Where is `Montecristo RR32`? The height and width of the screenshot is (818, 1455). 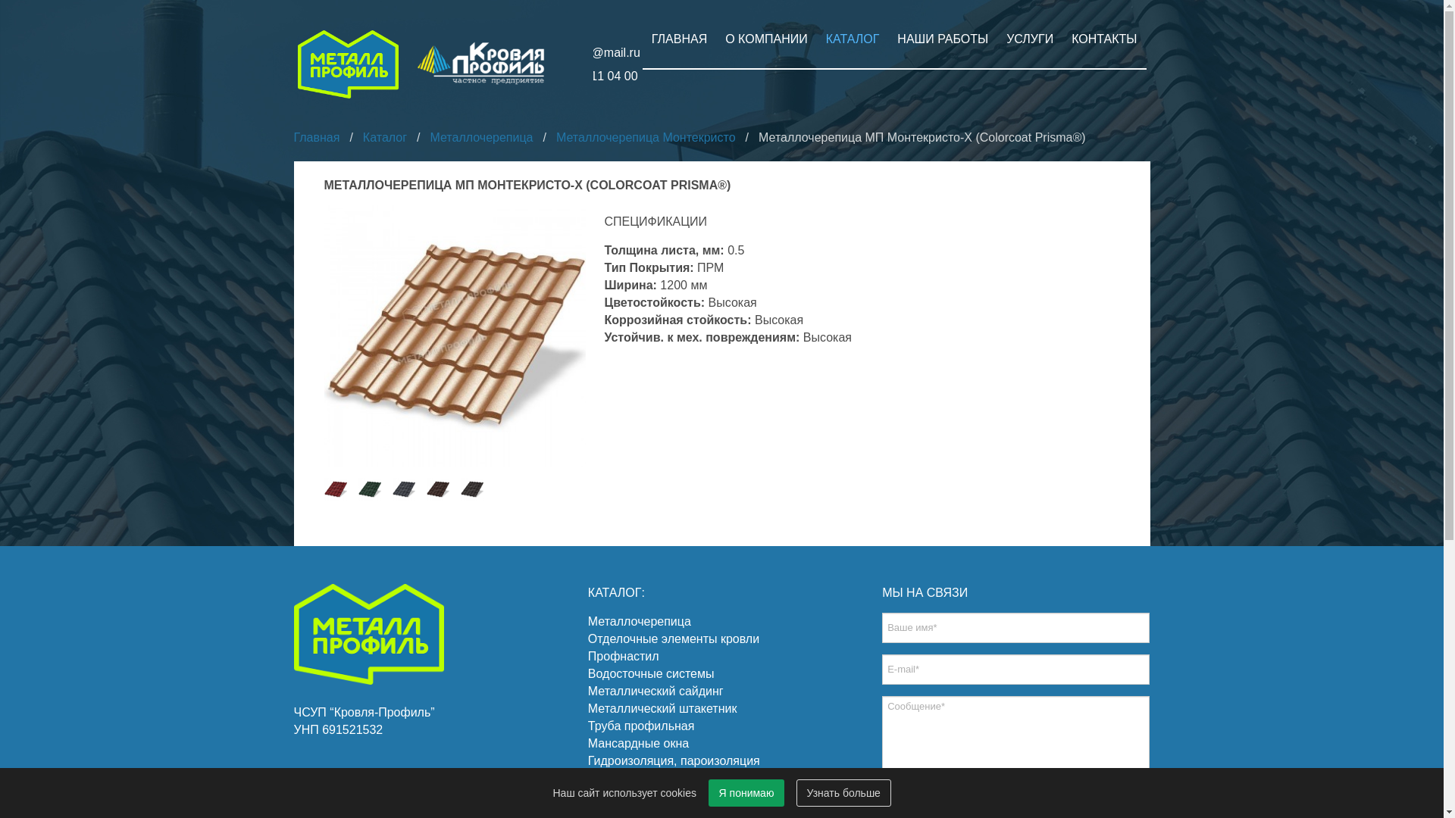
Montecristo RR32 is located at coordinates (472, 489).